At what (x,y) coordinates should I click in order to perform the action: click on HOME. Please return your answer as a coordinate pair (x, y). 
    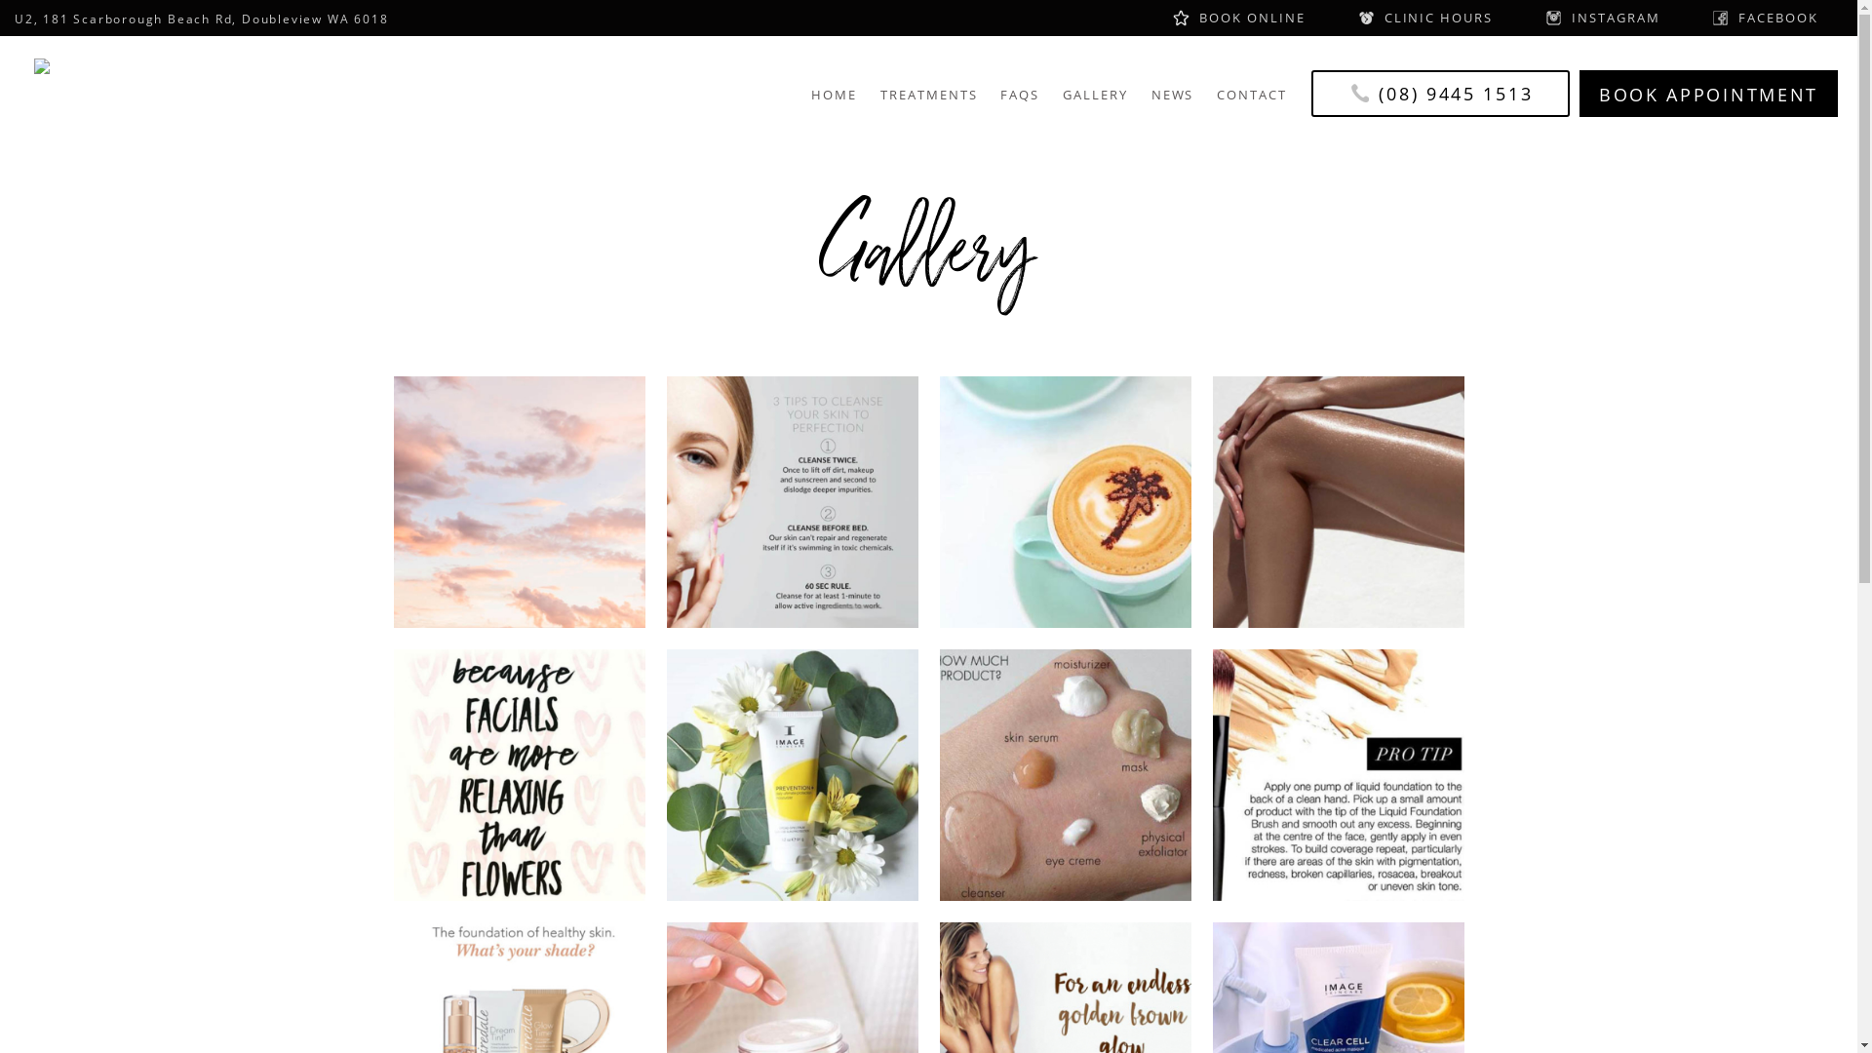
    Looking at the image, I should click on (835, 101).